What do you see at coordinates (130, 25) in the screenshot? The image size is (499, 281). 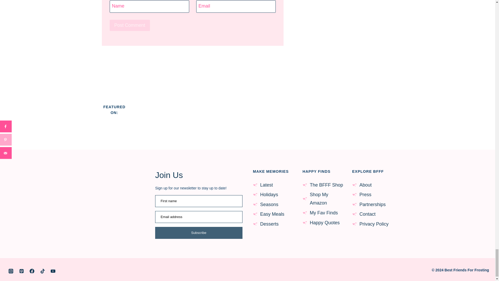 I see `Post Comment` at bounding box center [130, 25].